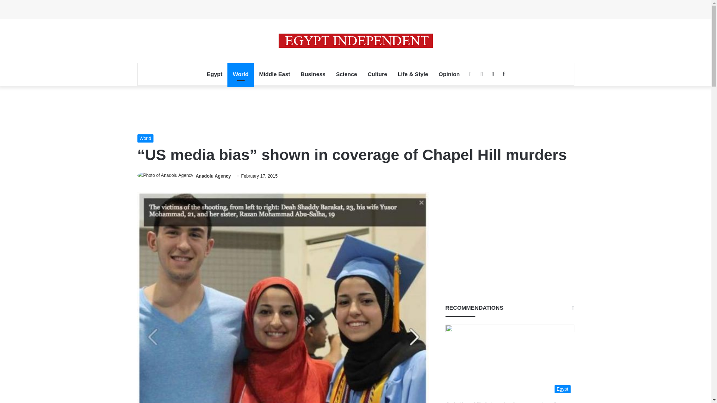  Describe the element at coordinates (470, 74) in the screenshot. I see `Facebook` at that location.